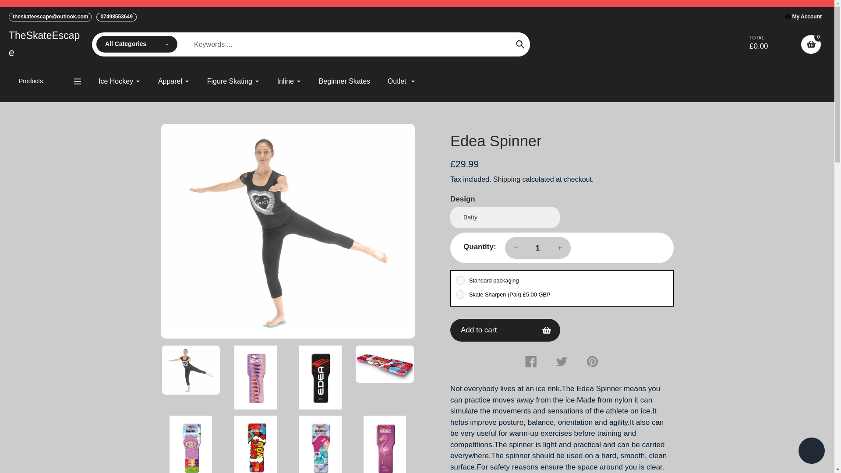 The image size is (841, 473). I want to click on Products, so click(49, 81).